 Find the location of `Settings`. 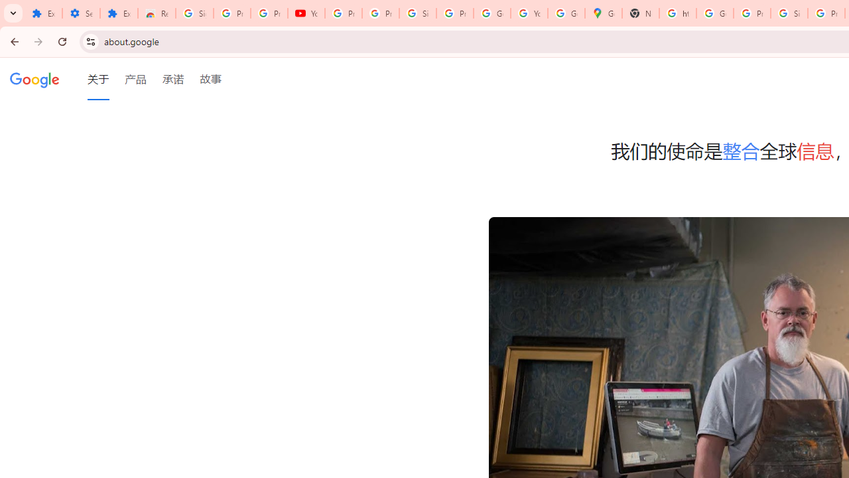

Settings is located at coordinates (81, 13).